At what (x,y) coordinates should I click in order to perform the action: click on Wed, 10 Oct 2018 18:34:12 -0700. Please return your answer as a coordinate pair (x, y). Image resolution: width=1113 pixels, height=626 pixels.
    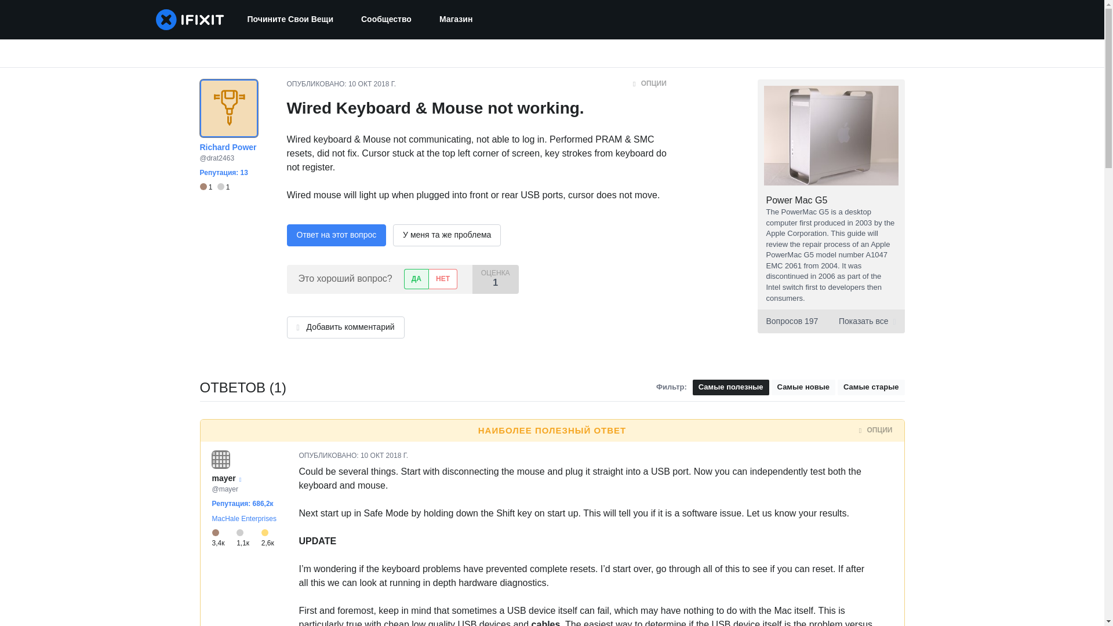
    Looking at the image, I should click on (384, 455).